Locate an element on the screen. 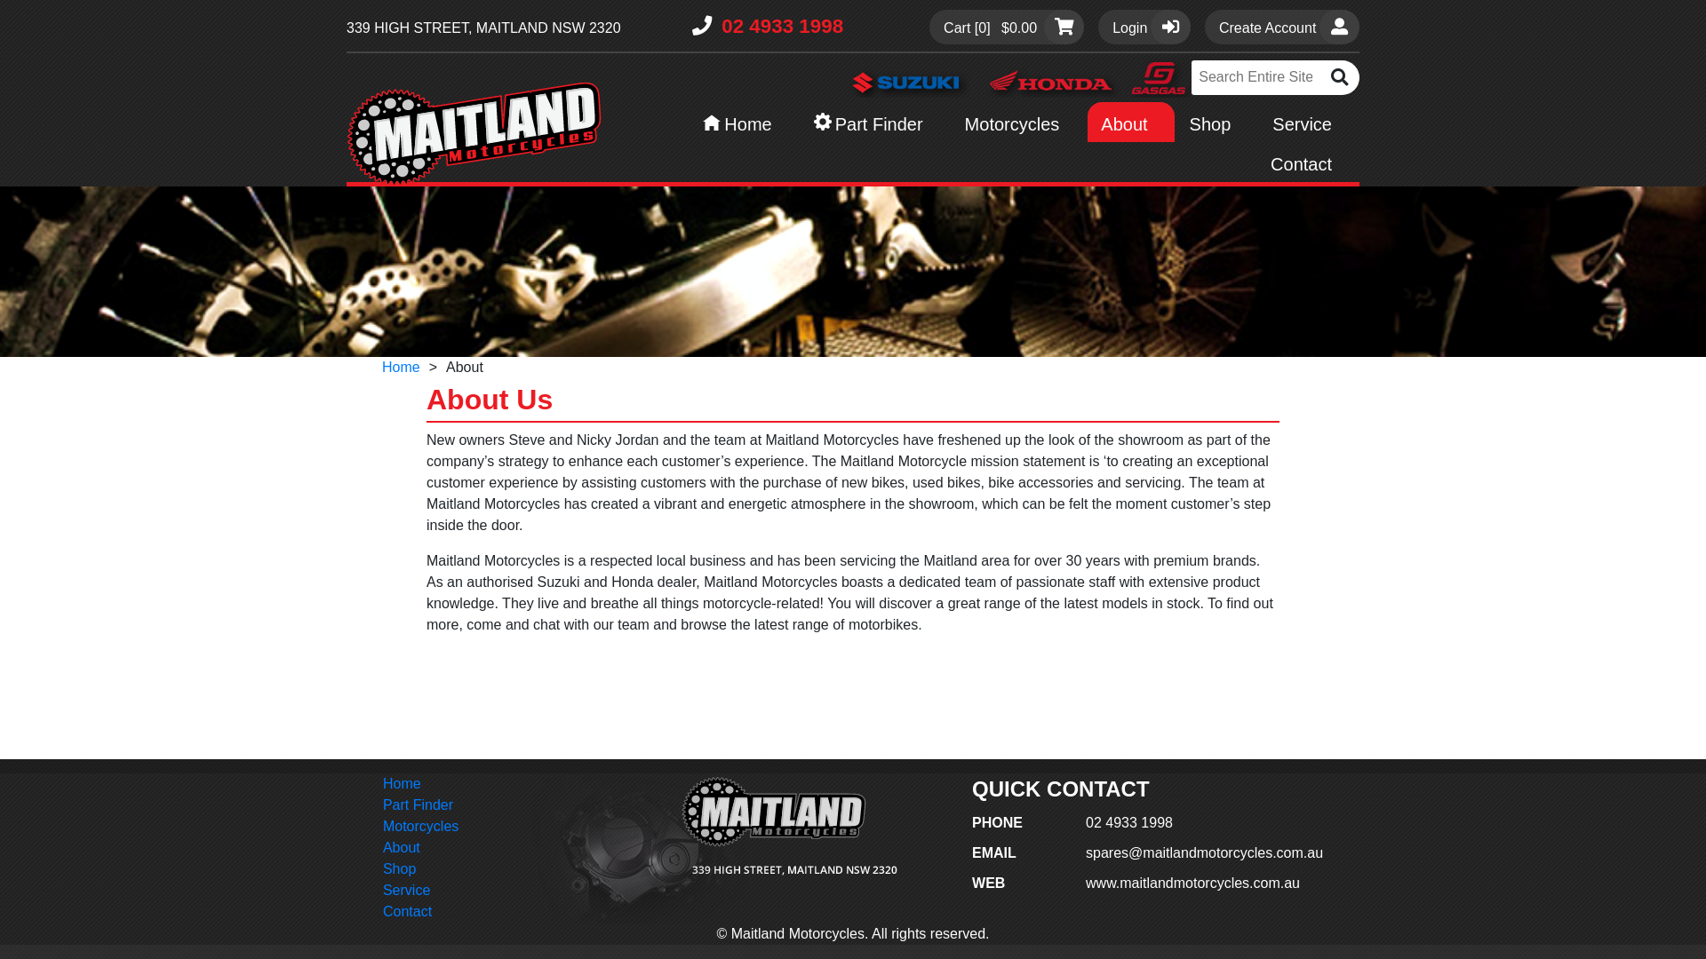 The width and height of the screenshot is (1706, 959). Home is located at coordinates (421, 784).